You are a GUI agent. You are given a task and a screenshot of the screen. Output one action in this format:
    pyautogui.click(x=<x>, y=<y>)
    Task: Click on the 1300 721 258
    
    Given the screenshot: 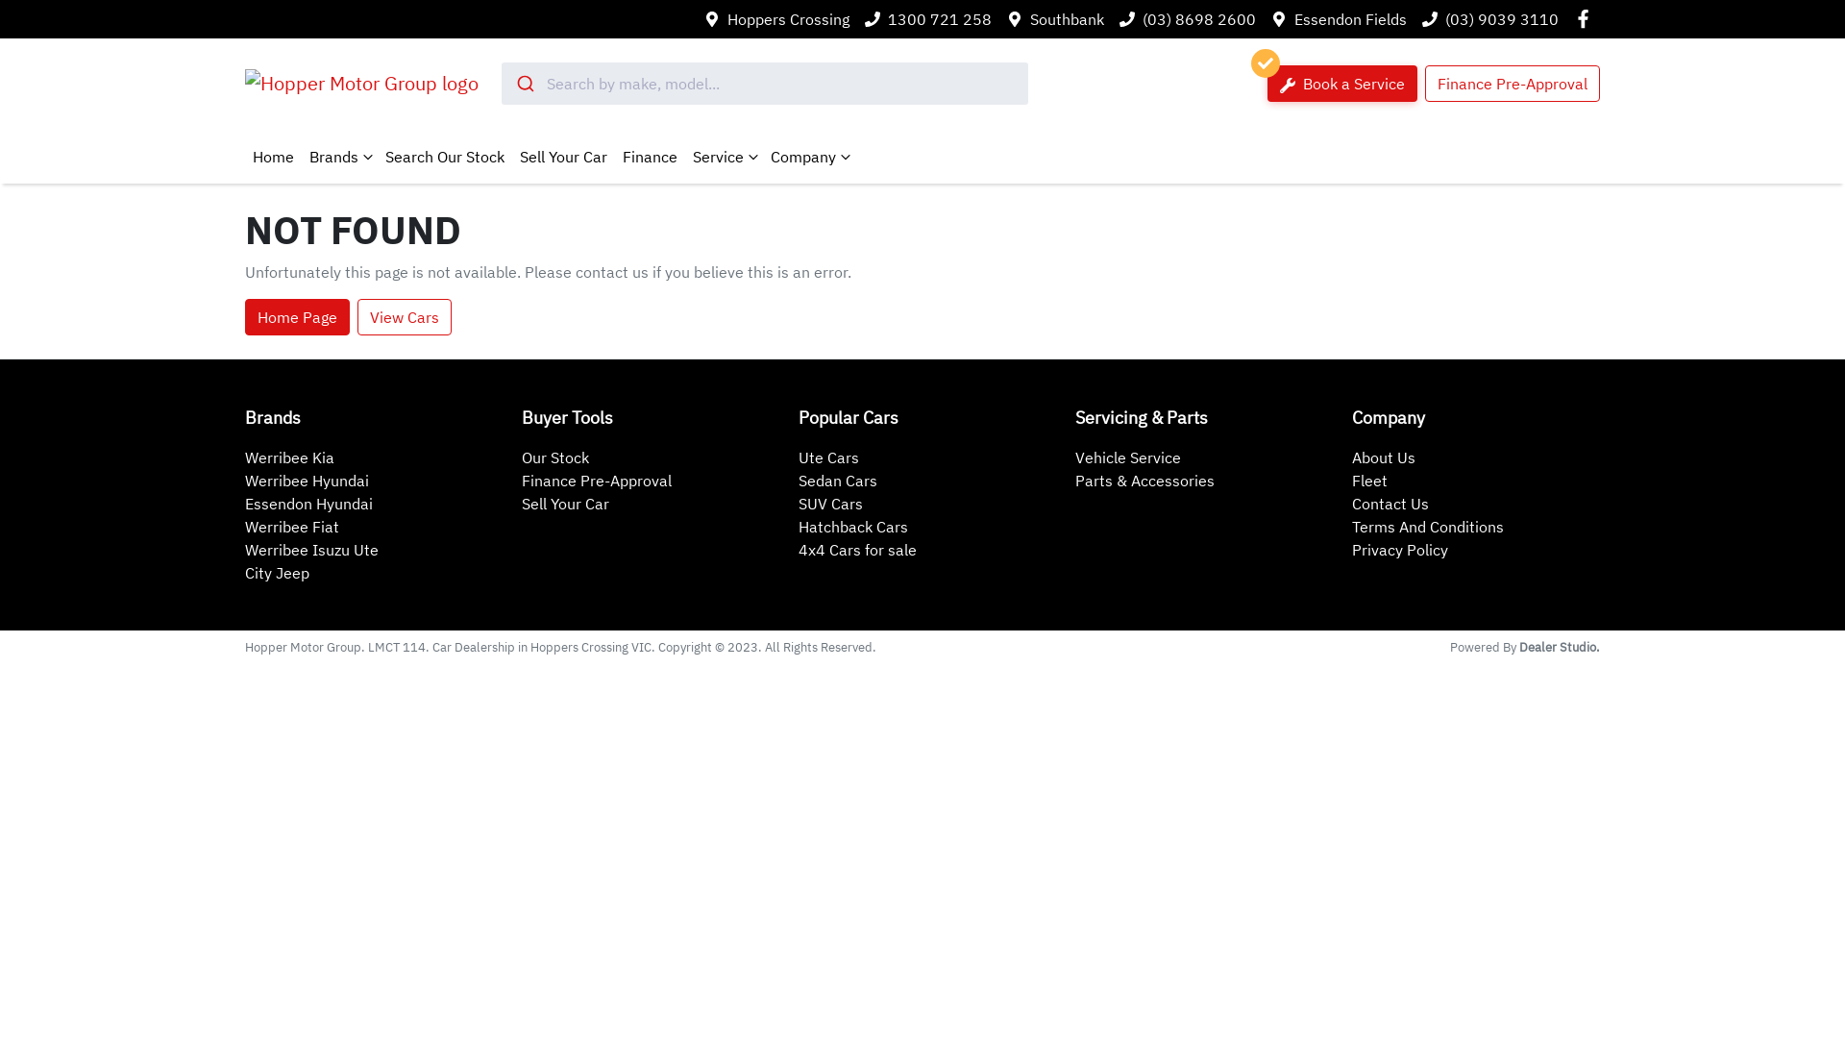 What is the action you would take?
    pyautogui.click(x=940, y=19)
    